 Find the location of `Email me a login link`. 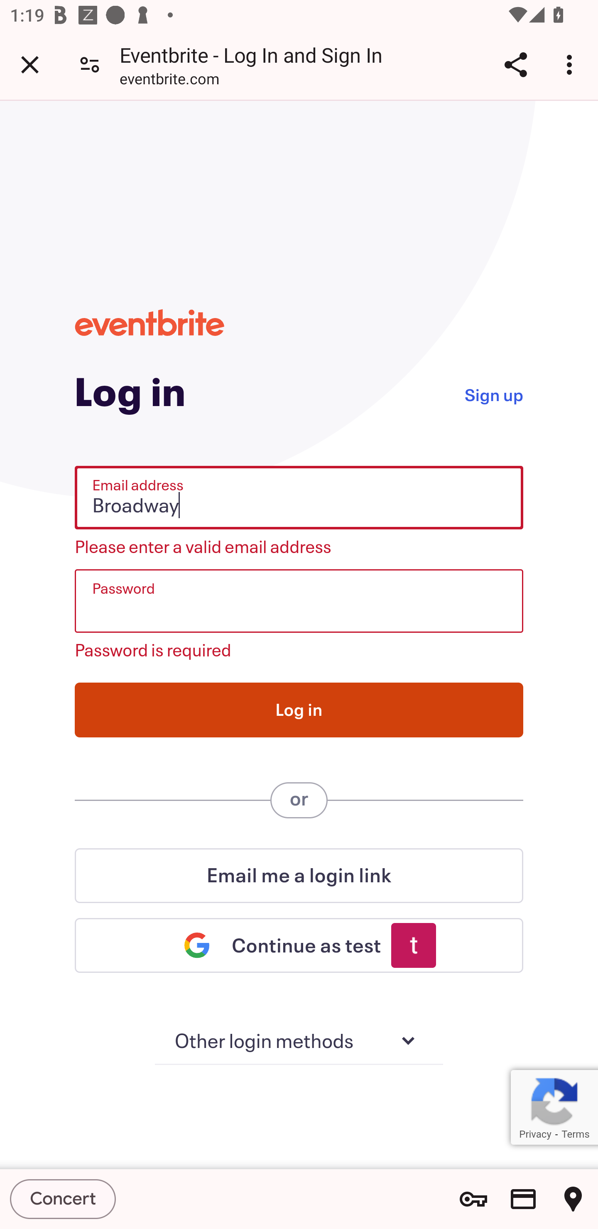

Email me a login link is located at coordinates (299, 875).